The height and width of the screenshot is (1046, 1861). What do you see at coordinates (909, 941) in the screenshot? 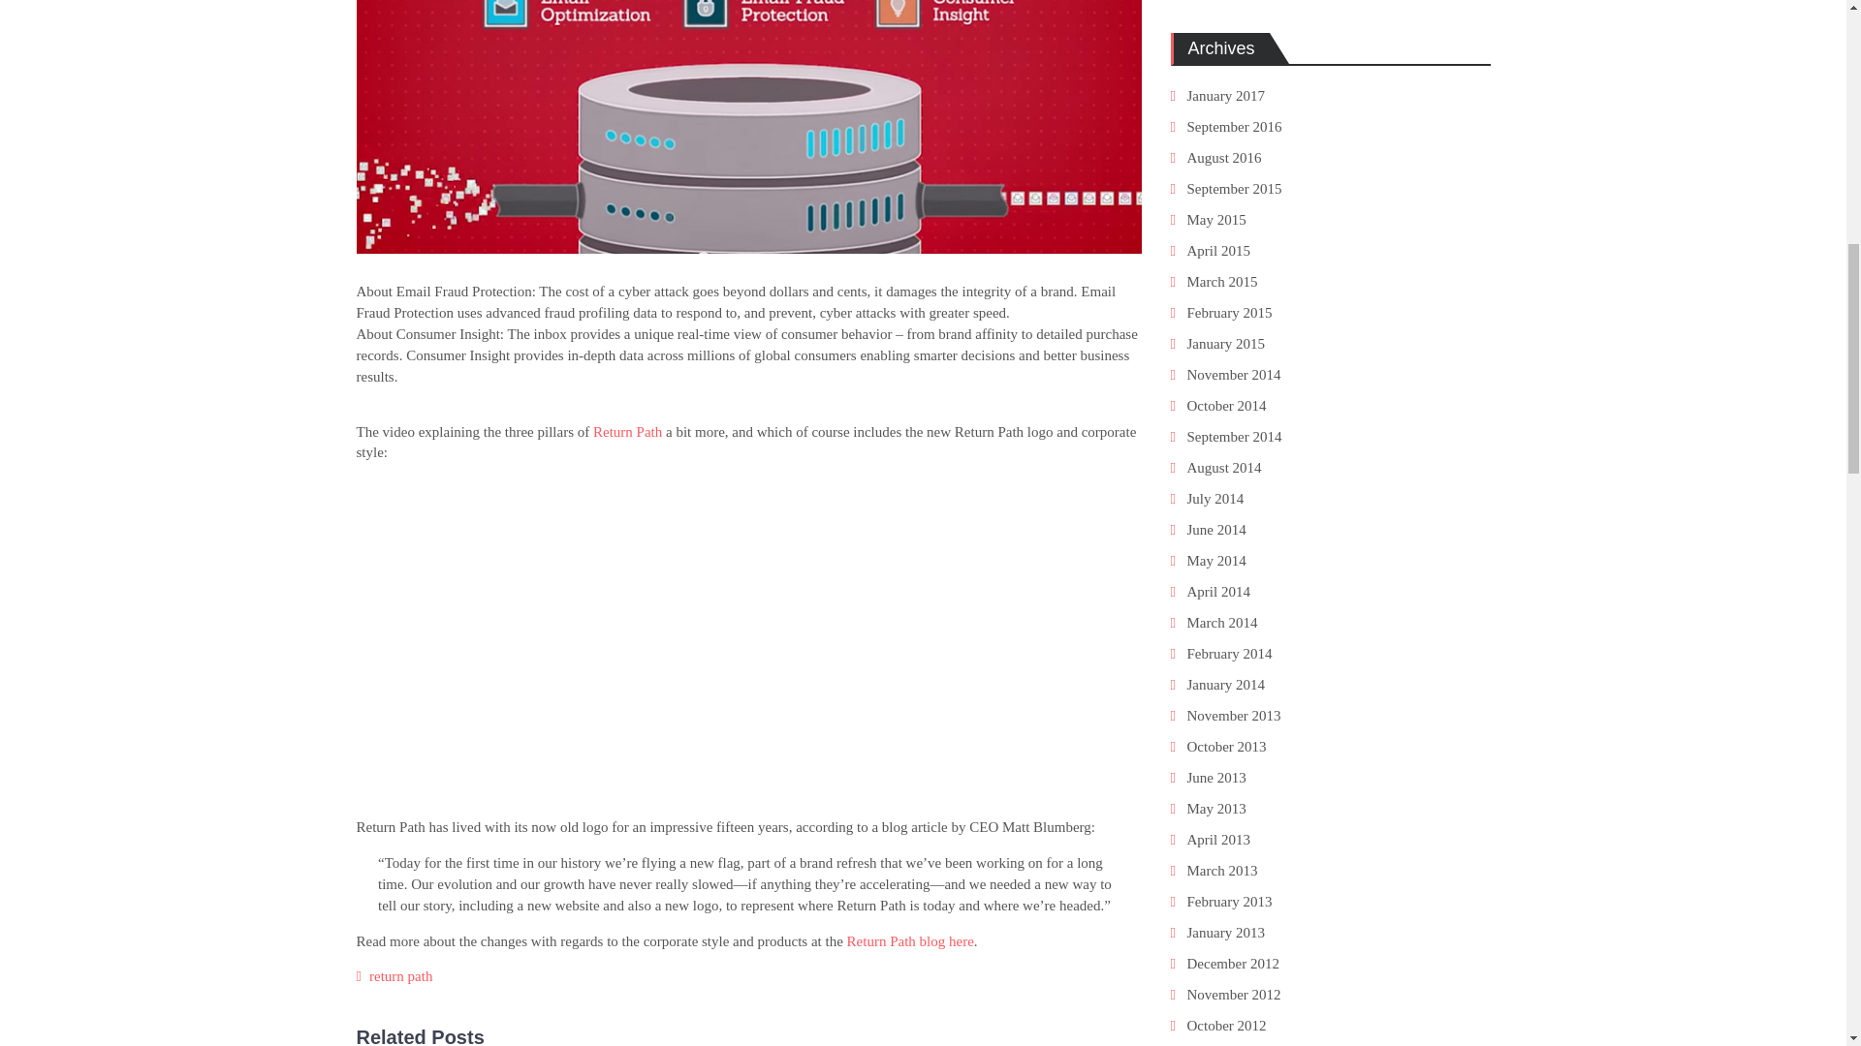
I see `Return Path blog here` at bounding box center [909, 941].